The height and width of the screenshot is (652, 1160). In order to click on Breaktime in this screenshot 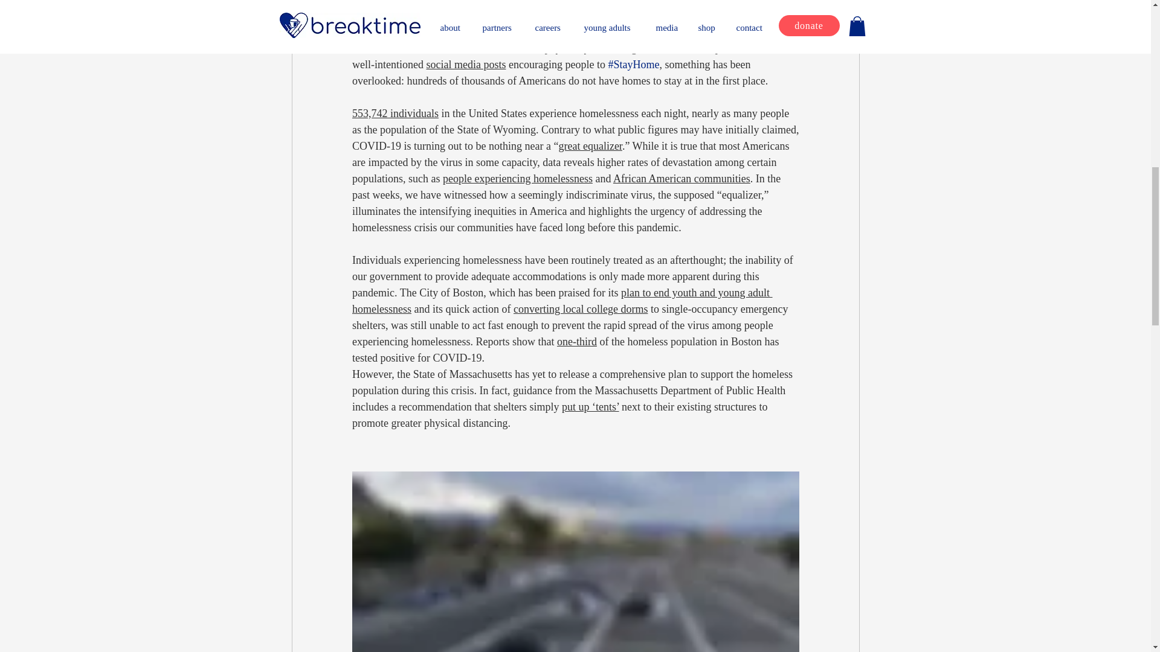, I will do `click(599, 2)`.